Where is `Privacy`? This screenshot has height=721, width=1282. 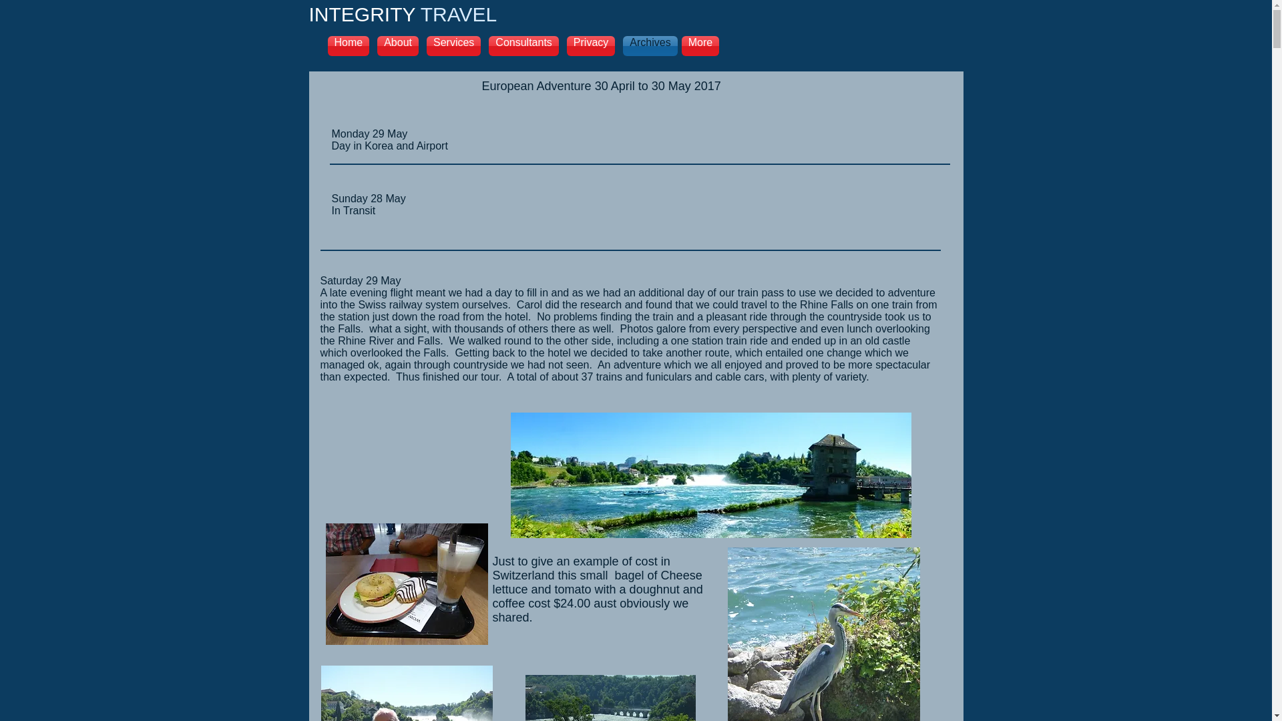 Privacy is located at coordinates (591, 46).